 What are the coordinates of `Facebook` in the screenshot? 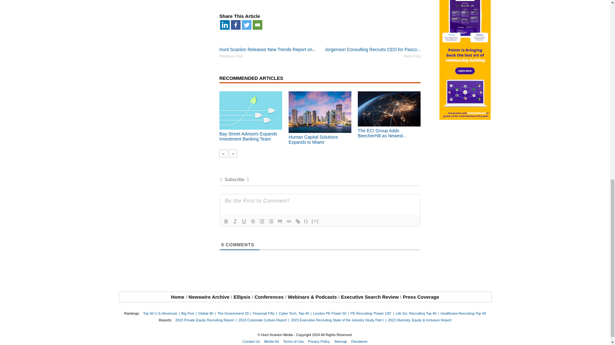 It's located at (236, 24).